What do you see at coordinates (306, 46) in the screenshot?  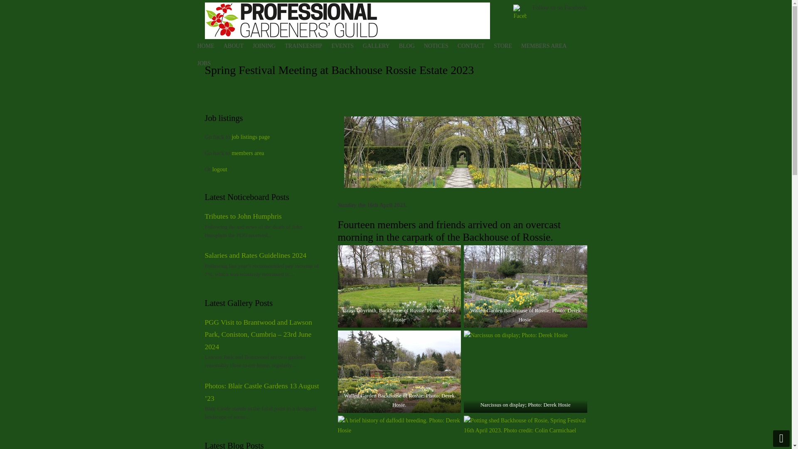 I see `TRAINEESHIP` at bounding box center [306, 46].